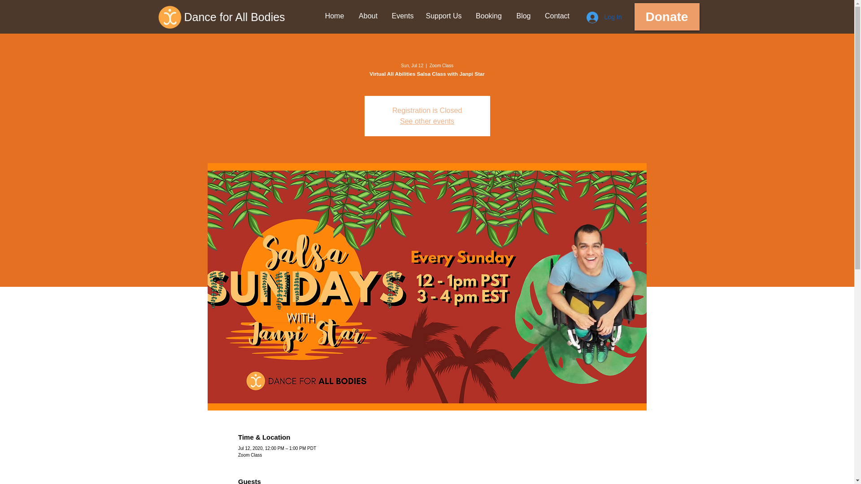 The image size is (861, 484). What do you see at coordinates (335, 16) in the screenshot?
I see `Home` at bounding box center [335, 16].